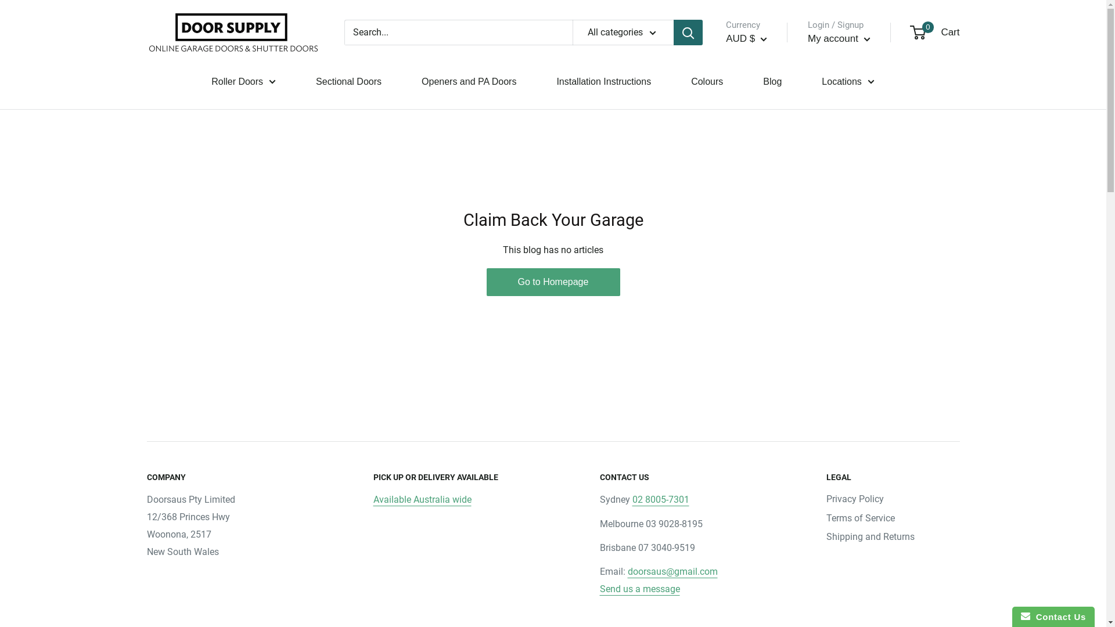  Describe the element at coordinates (177, 107) in the screenshot. I see `RSD` at that location.